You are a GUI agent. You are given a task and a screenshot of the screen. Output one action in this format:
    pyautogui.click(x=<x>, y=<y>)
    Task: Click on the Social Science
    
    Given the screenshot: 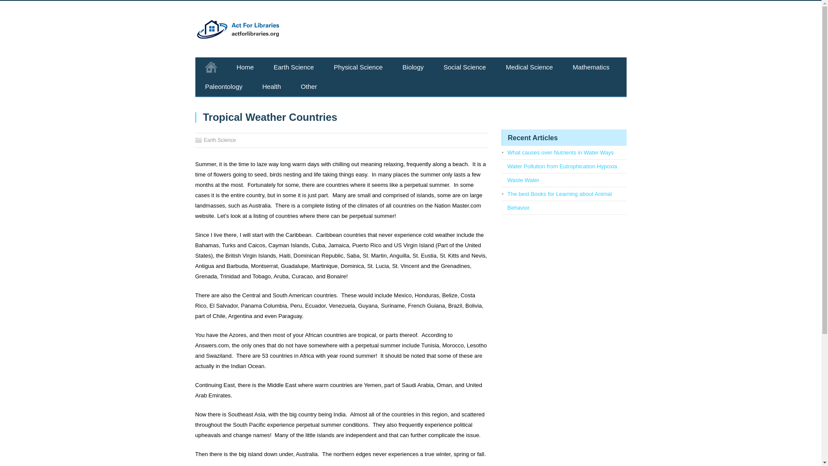 What is the action you would take?
    pyautogui.click(x=465, y=67)
    